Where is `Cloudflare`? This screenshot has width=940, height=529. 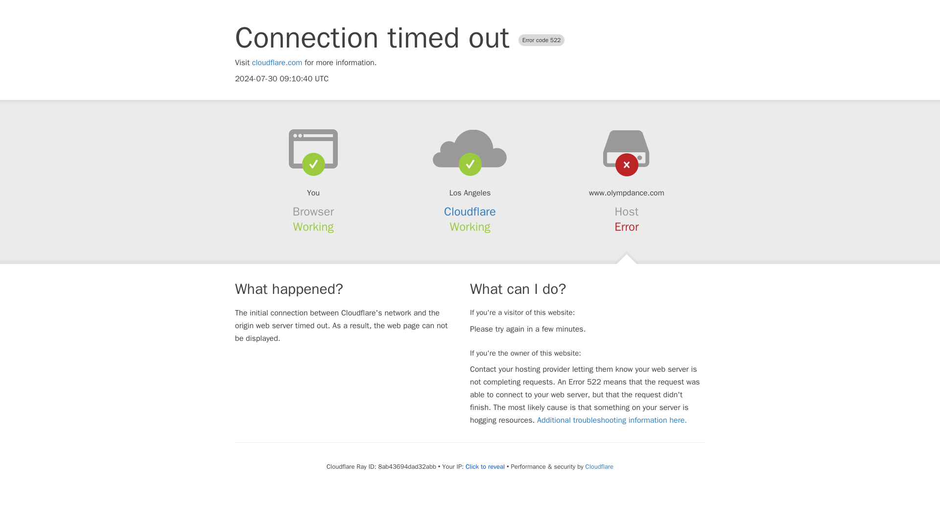 Cloudflare is located at coordinates (470, 212).